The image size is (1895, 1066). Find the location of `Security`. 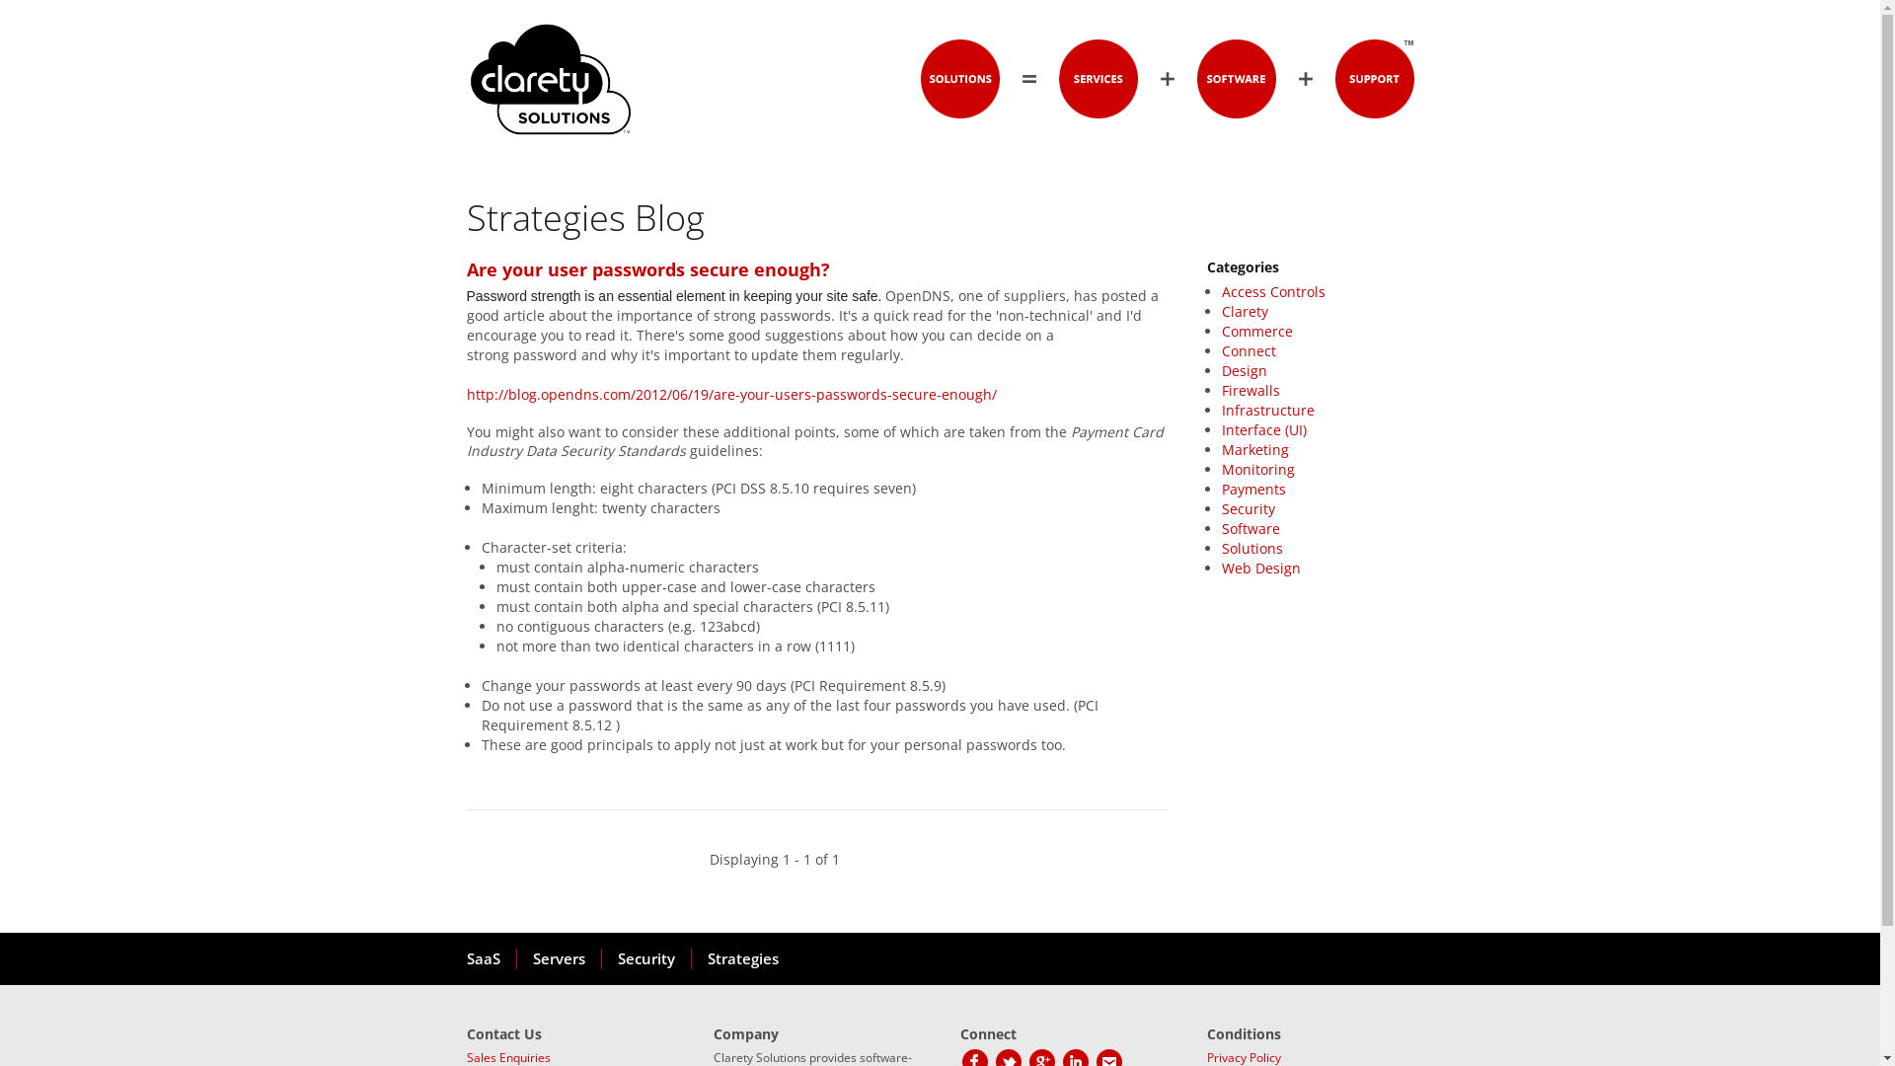

Security is located at coordinates (645, 959).